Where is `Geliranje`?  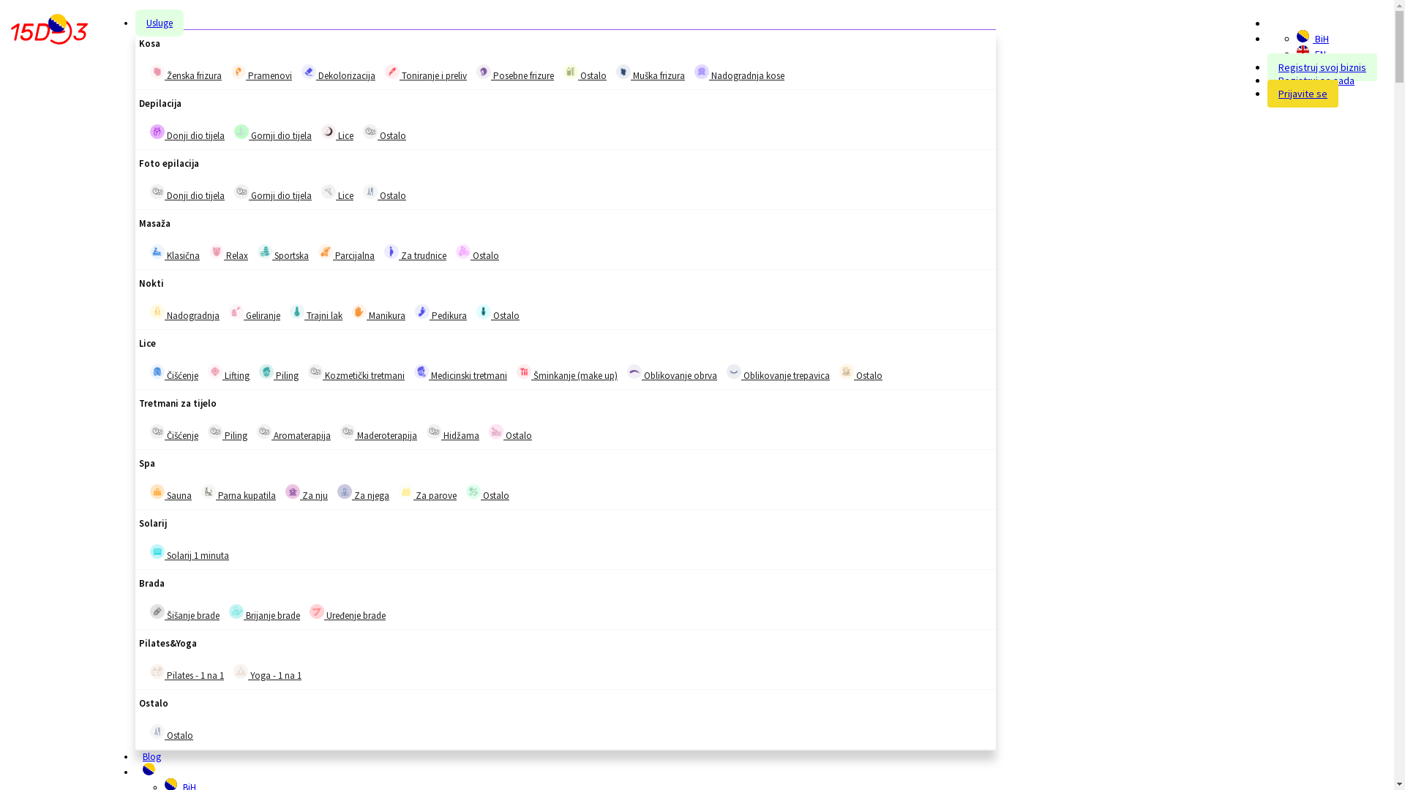
Geliranje is located at coordinates (236, 312).